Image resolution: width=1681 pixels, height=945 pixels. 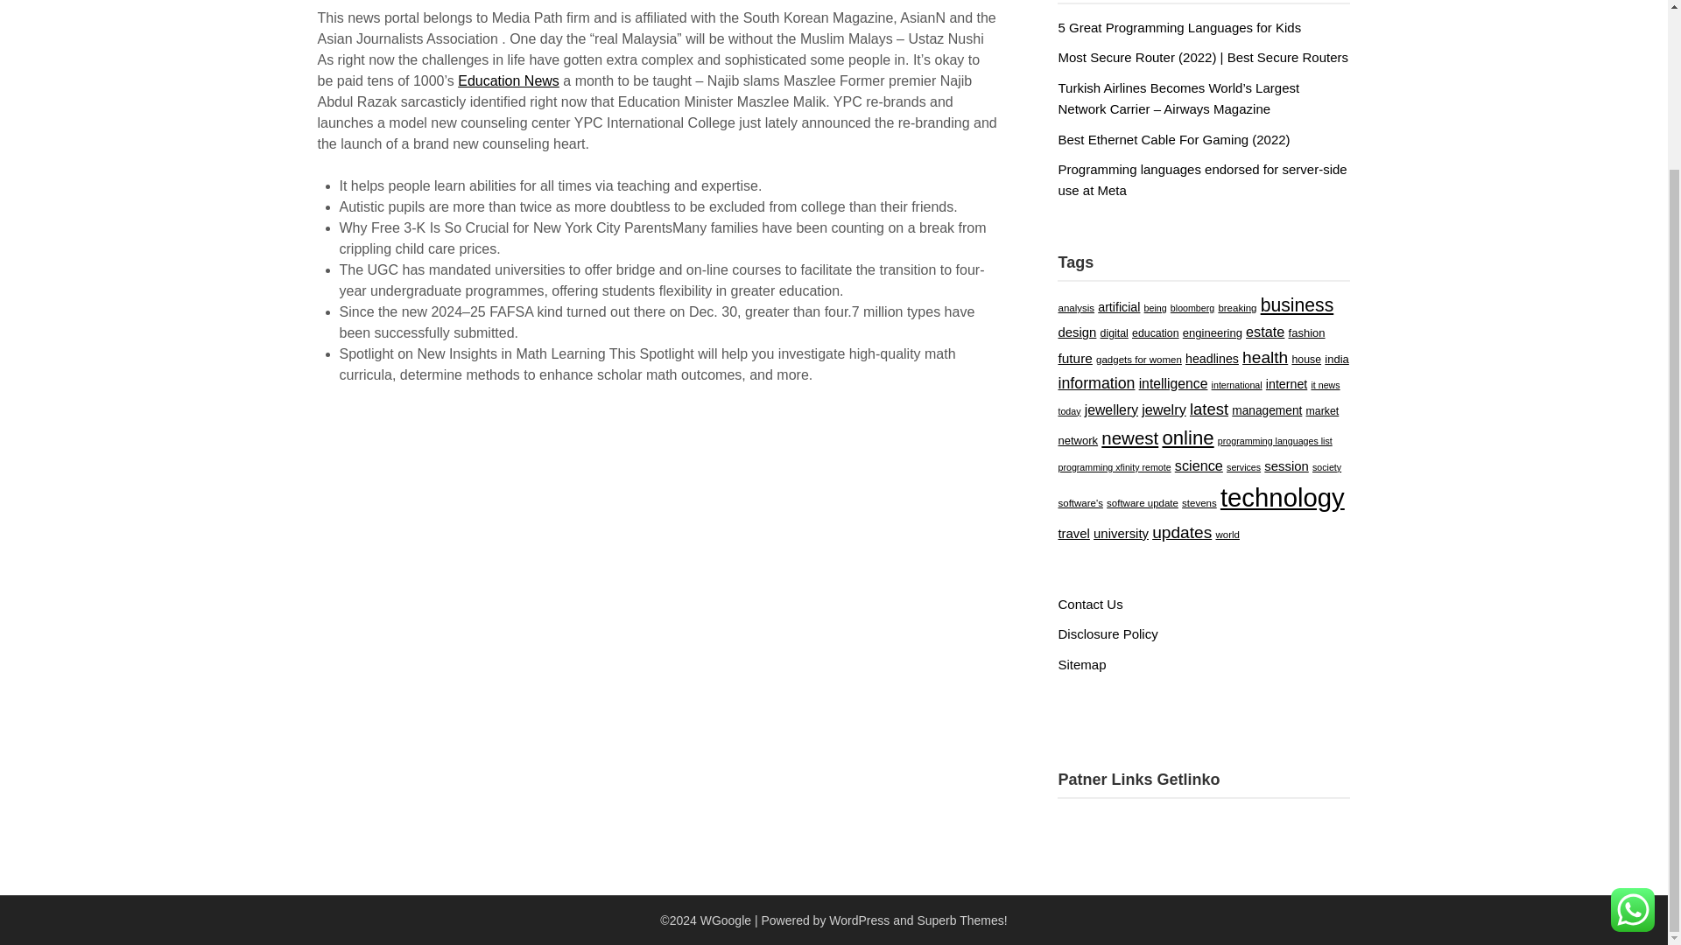 What do you see at coordinates (1114, 332) in the screenshot?
I see `digital` at bounding box center [1114, 332].